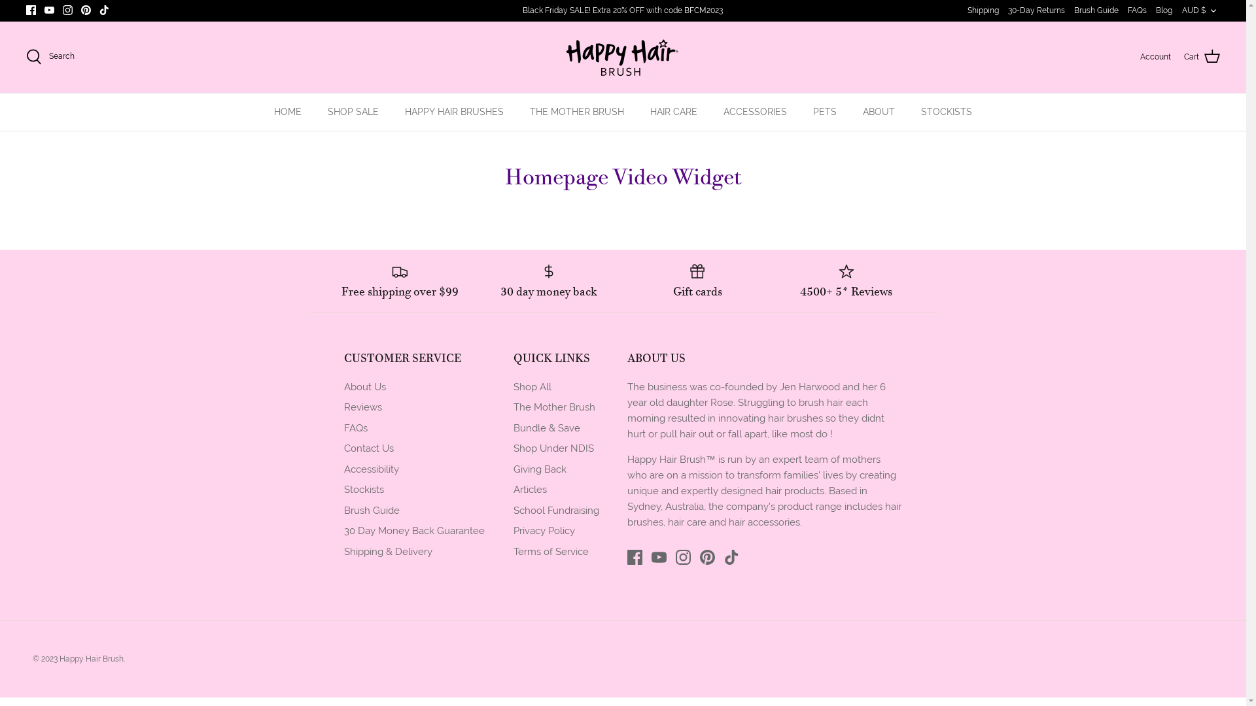  I want to click on Brush Guide, so click(1096, 10).